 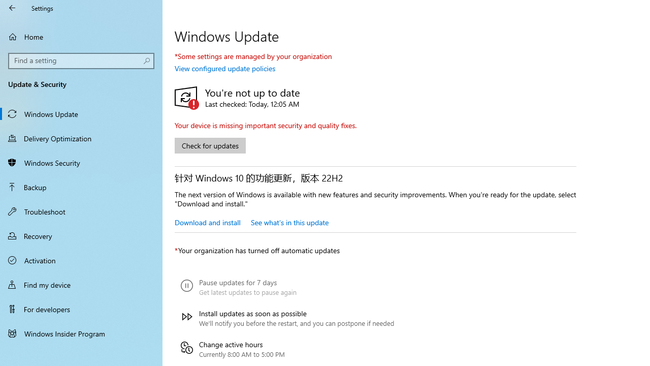 What do you see at coordinates (287, 318) in the screenshot?
I see `Install updates as soon as possible` at bounding box center [287, 318].